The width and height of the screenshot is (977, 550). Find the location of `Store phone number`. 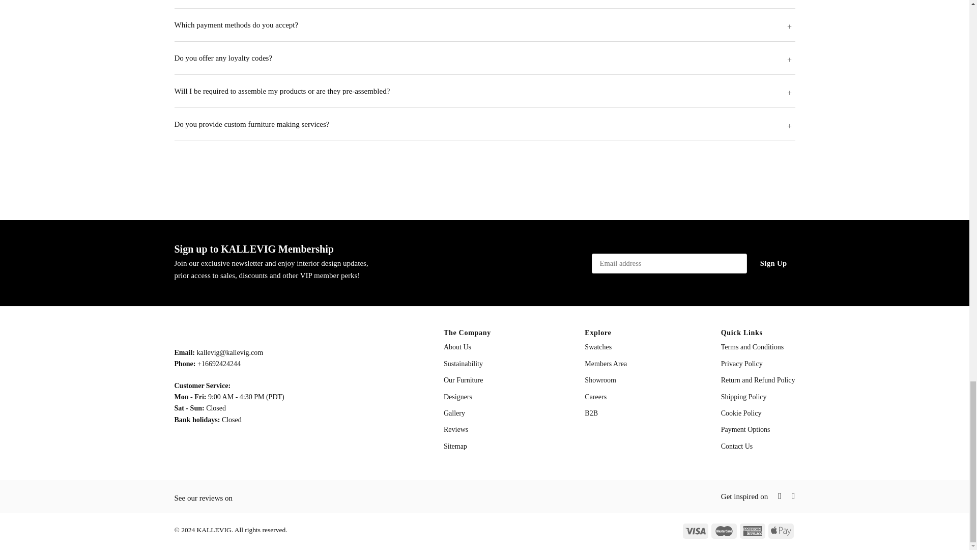

Store phone number is located at coordinates (219, 364).